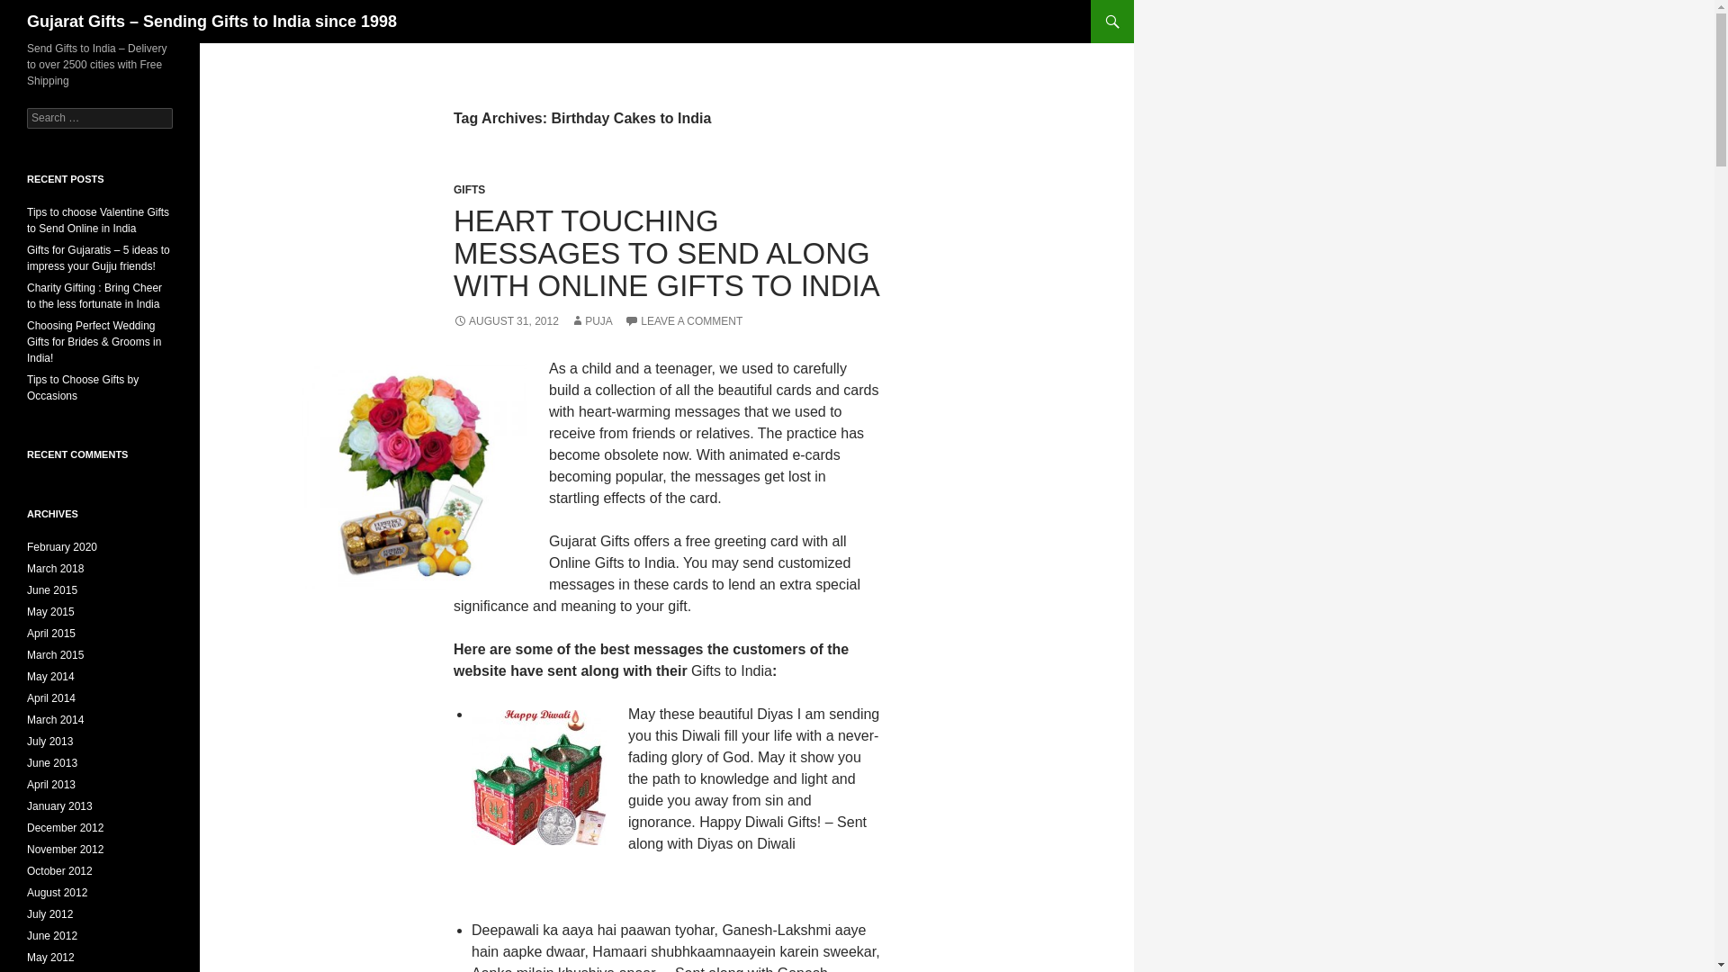 The width and height of the screenshot is (1728, 972). I want to click on LEAVE A COMMENT, so click(683, 320).